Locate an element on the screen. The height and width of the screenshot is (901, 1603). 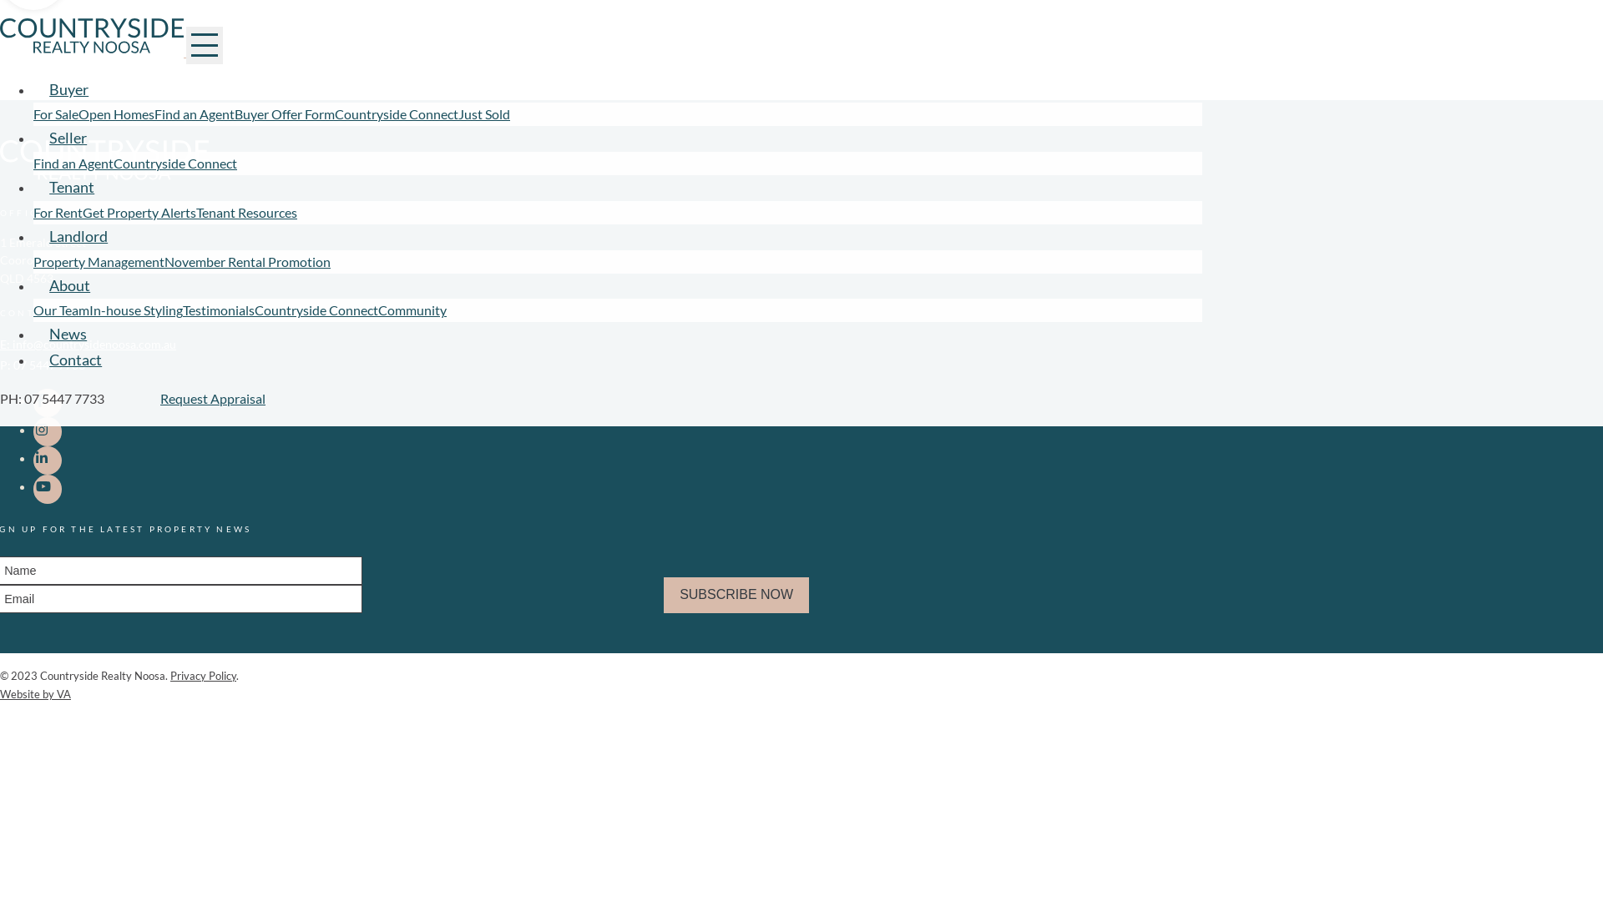
Just Sold is located at coordinates (484, 113).